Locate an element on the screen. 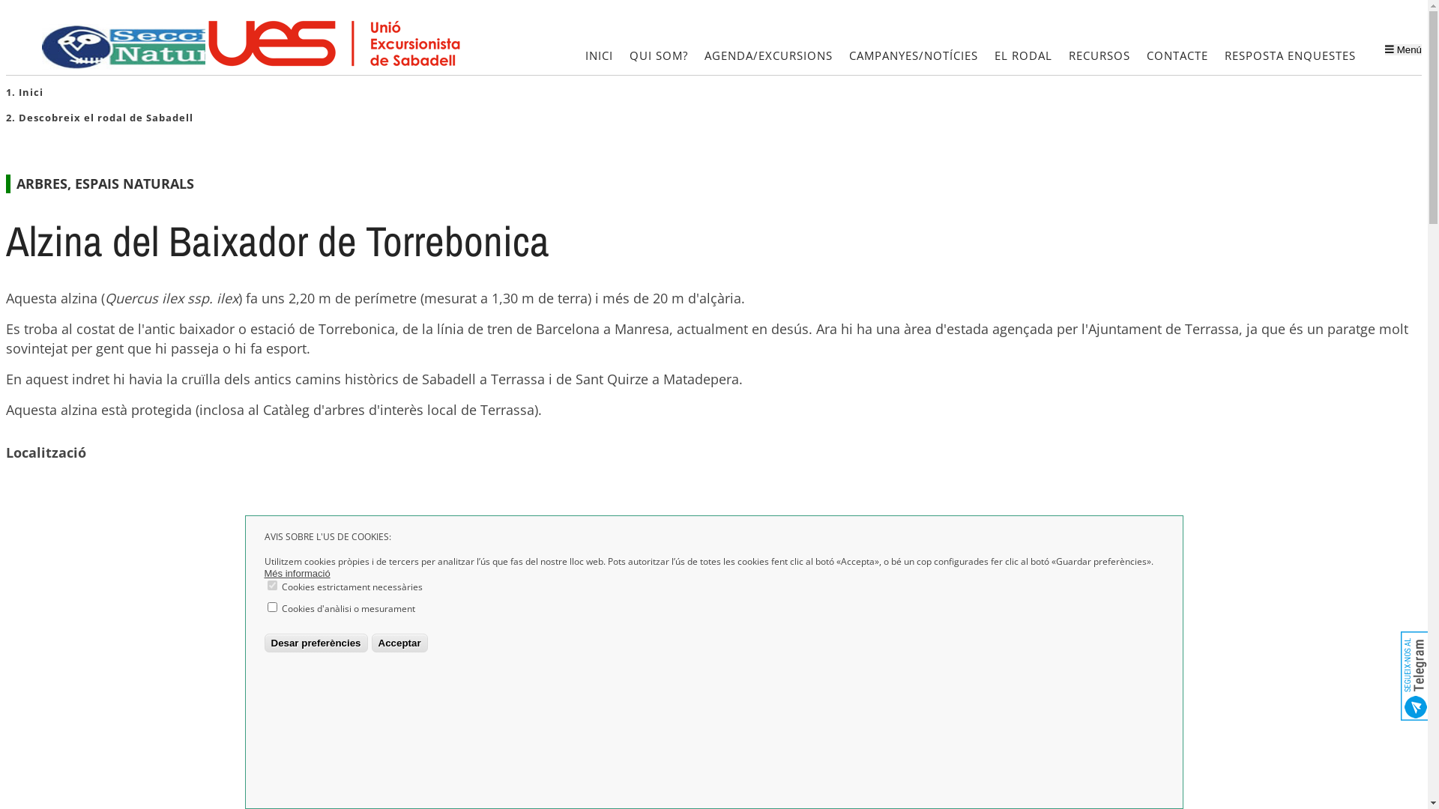  ARBRES, ESPAIS NATURALS is located at coordinates (105, 184).